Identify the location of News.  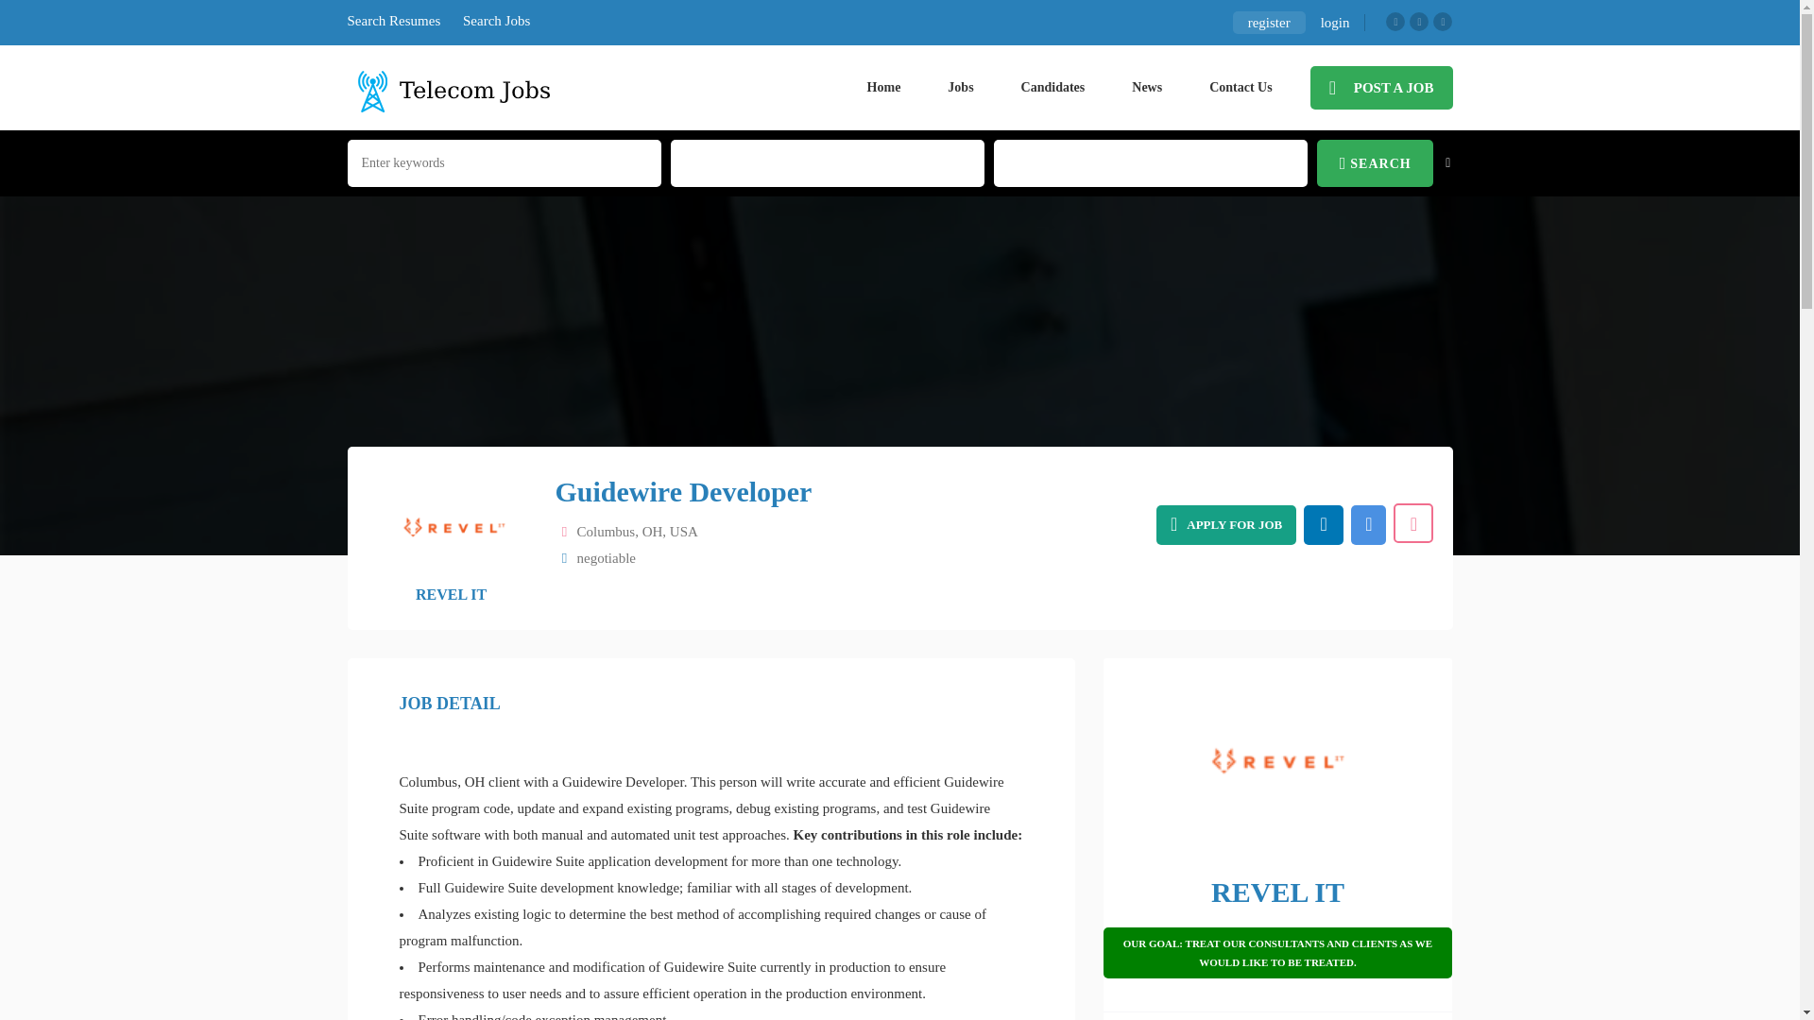
(1147, 87).